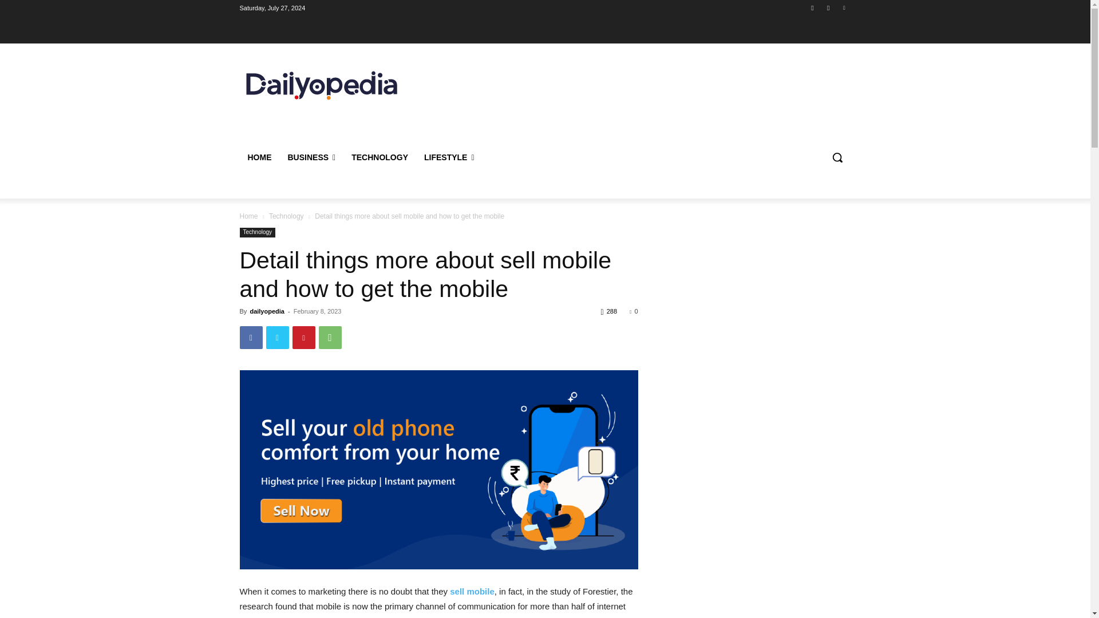 The width and height of the screenshot is (1099, 618). What do you see at coordinates (248, 216) in the screenshot?
I see `Home` at bounding box center [248, 216].